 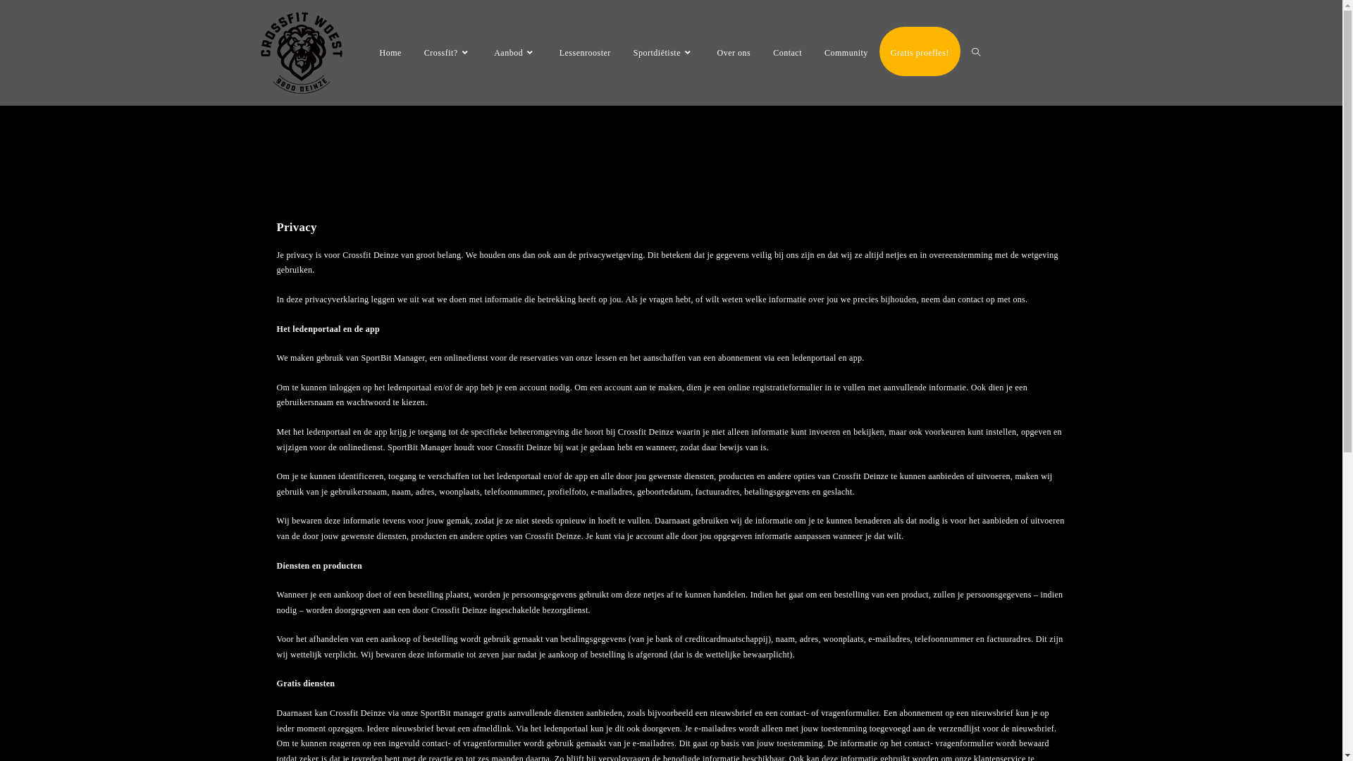 I want to click on Community, so click(x=846, y=53).